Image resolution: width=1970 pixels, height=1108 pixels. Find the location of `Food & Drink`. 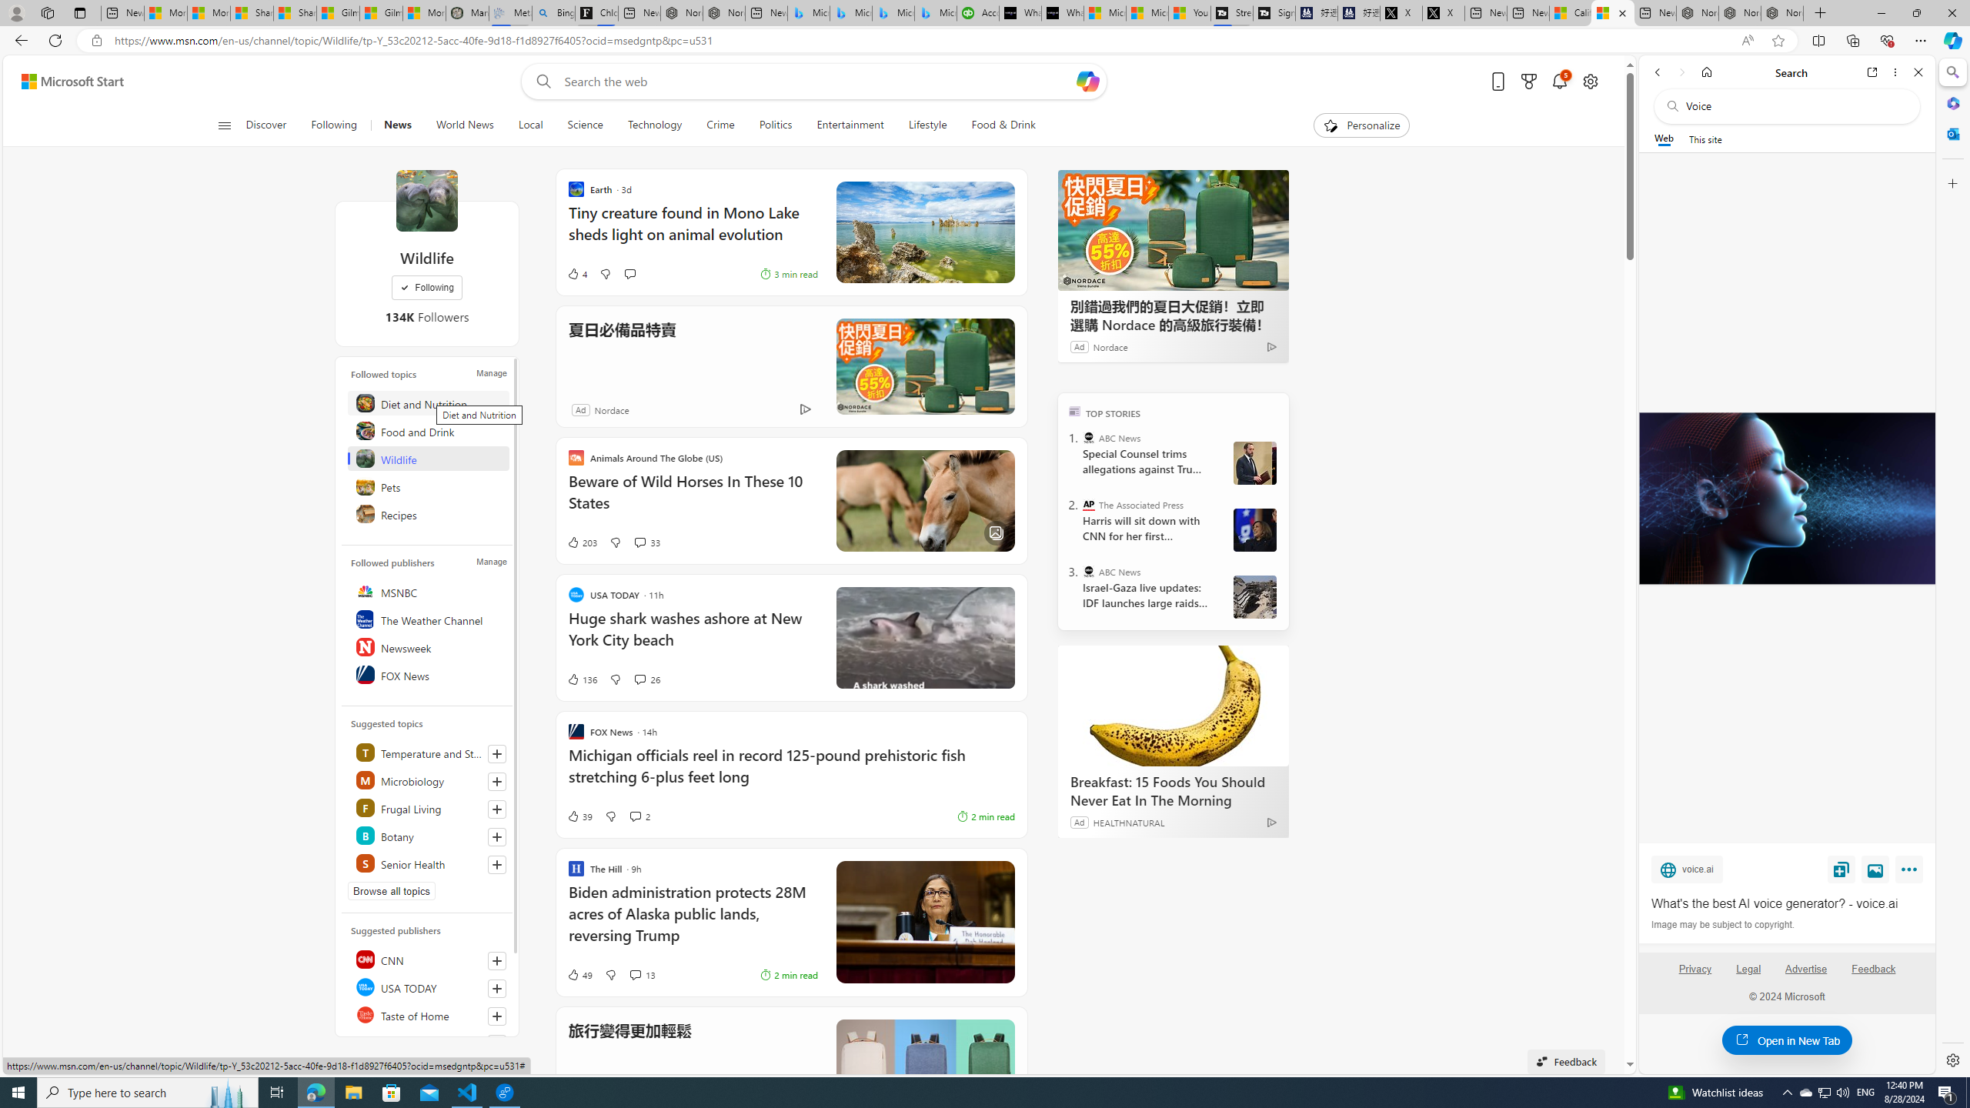

Food & Drink is located at coordinates (997, 125).